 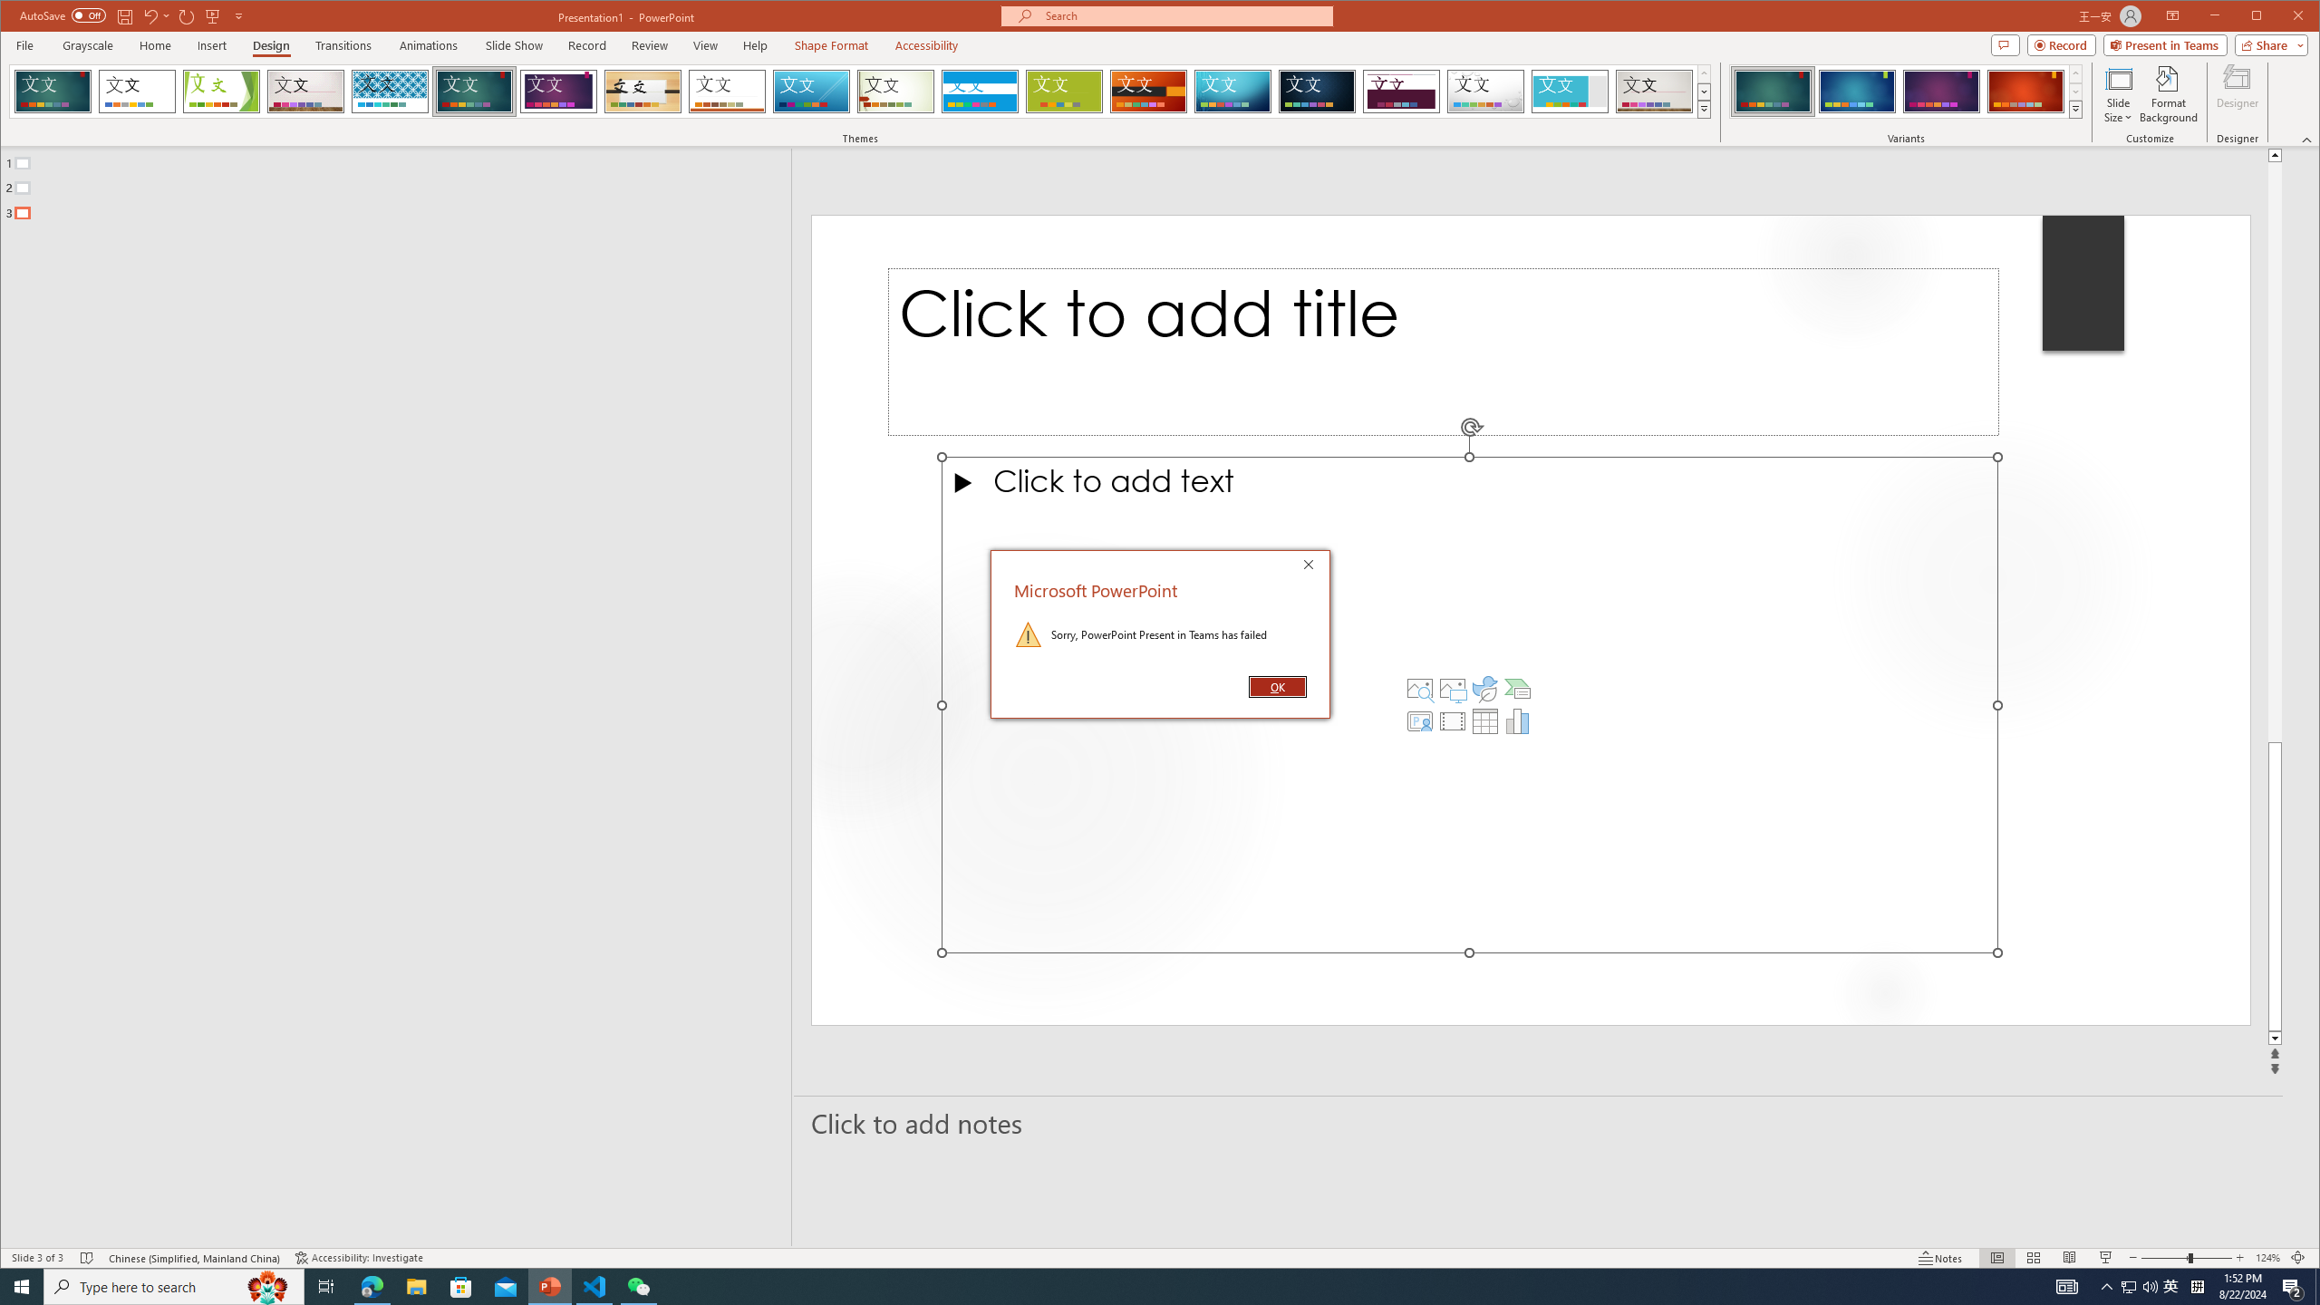 I want to click on Damask, so click(x=1318, y=92).